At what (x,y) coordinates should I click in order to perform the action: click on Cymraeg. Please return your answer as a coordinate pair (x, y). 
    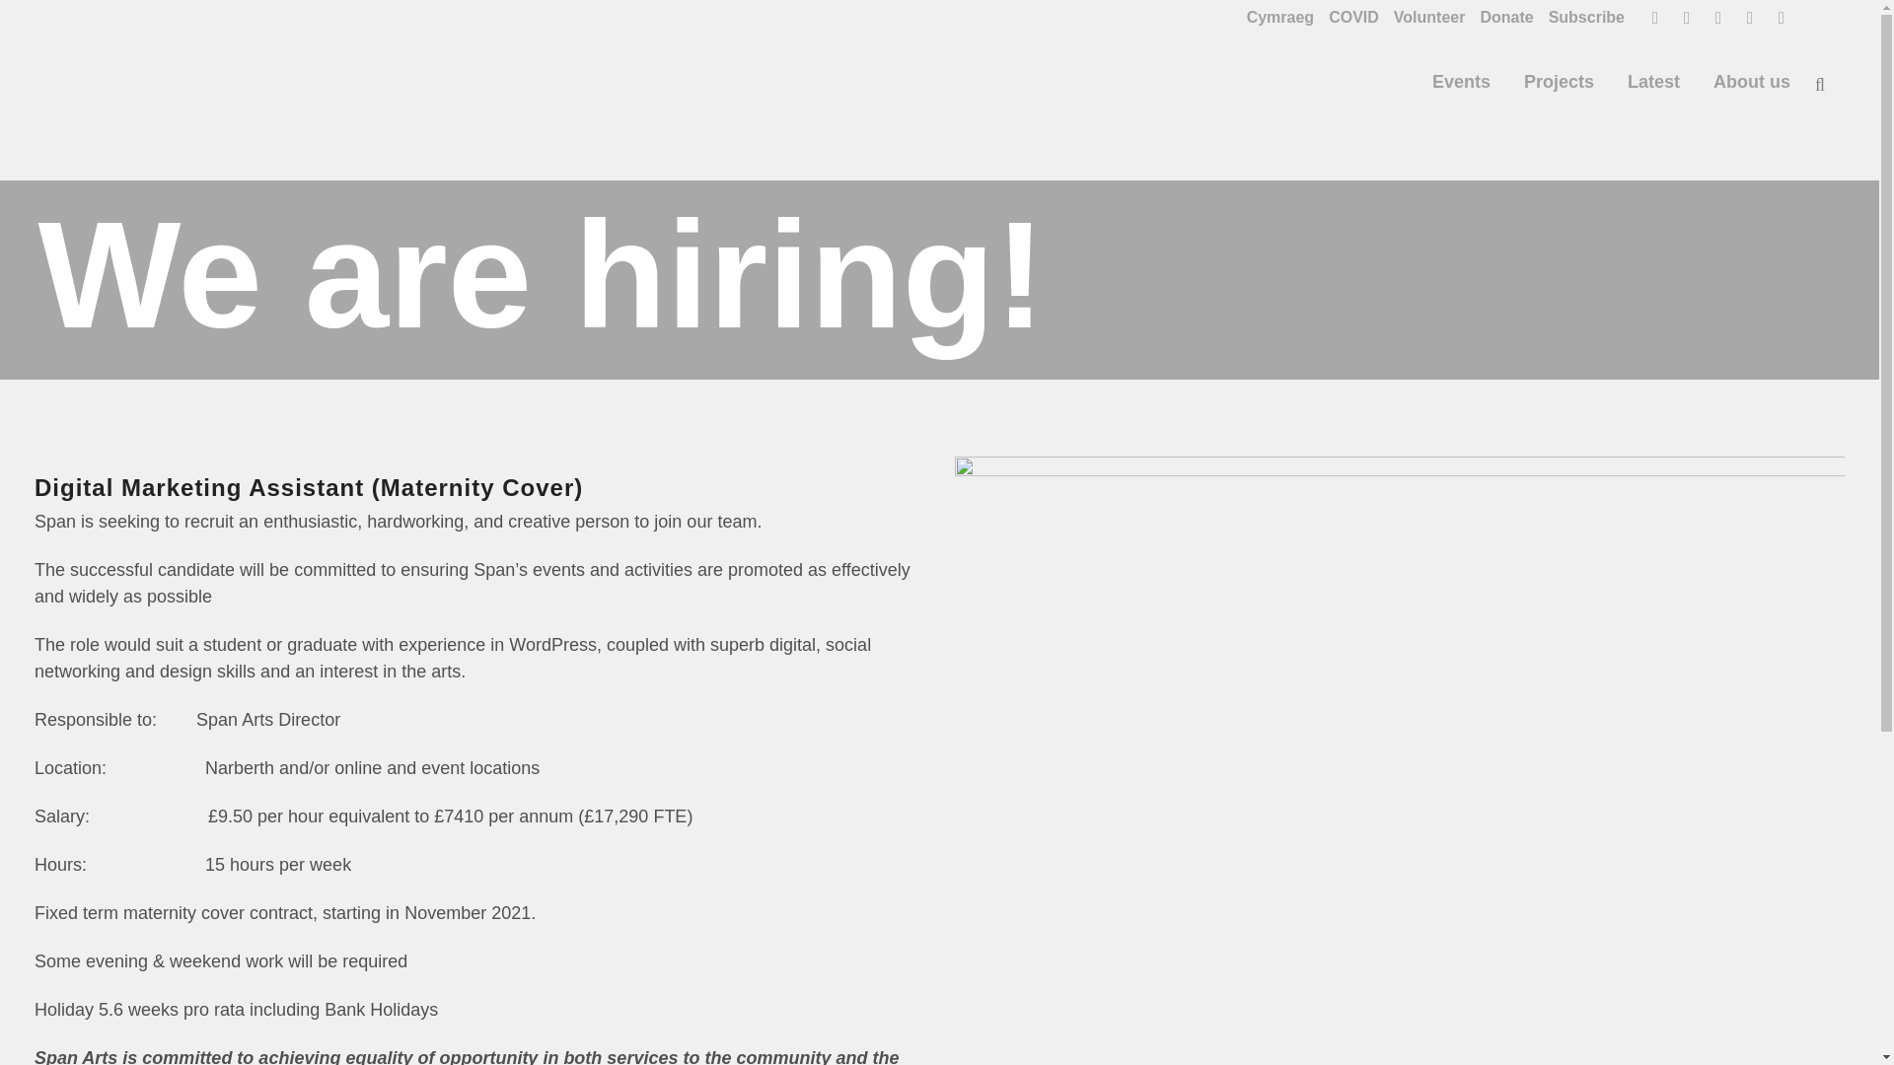
    Looking at the image, I should click on (1273, 17).